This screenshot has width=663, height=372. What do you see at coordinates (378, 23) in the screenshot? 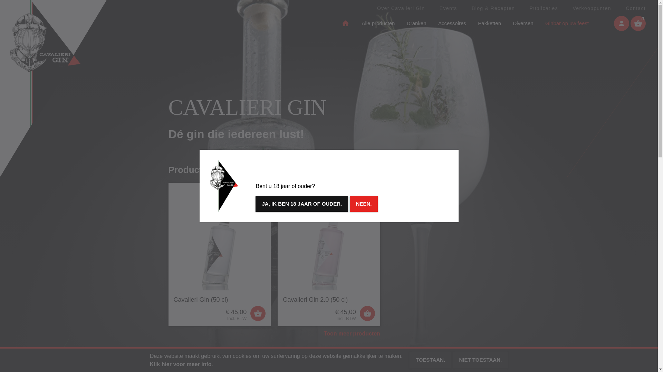
I see `Alle producten` at bounding box center [378, 23].